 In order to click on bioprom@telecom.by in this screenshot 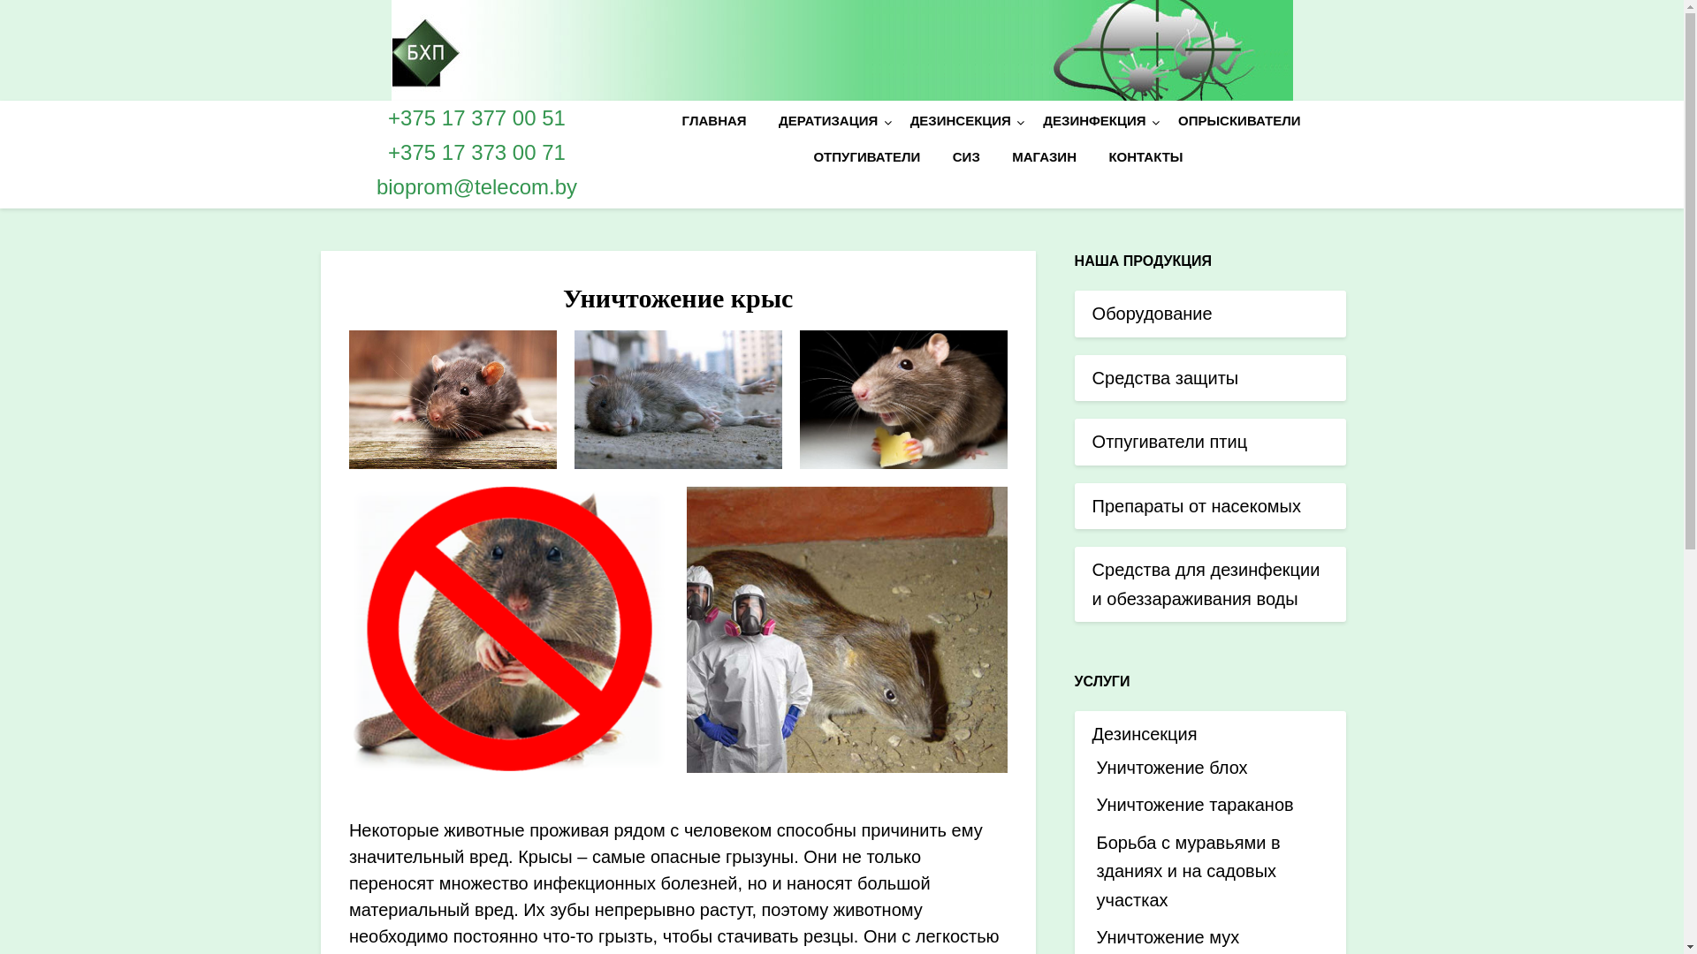, I will do `click(477, 187)`.